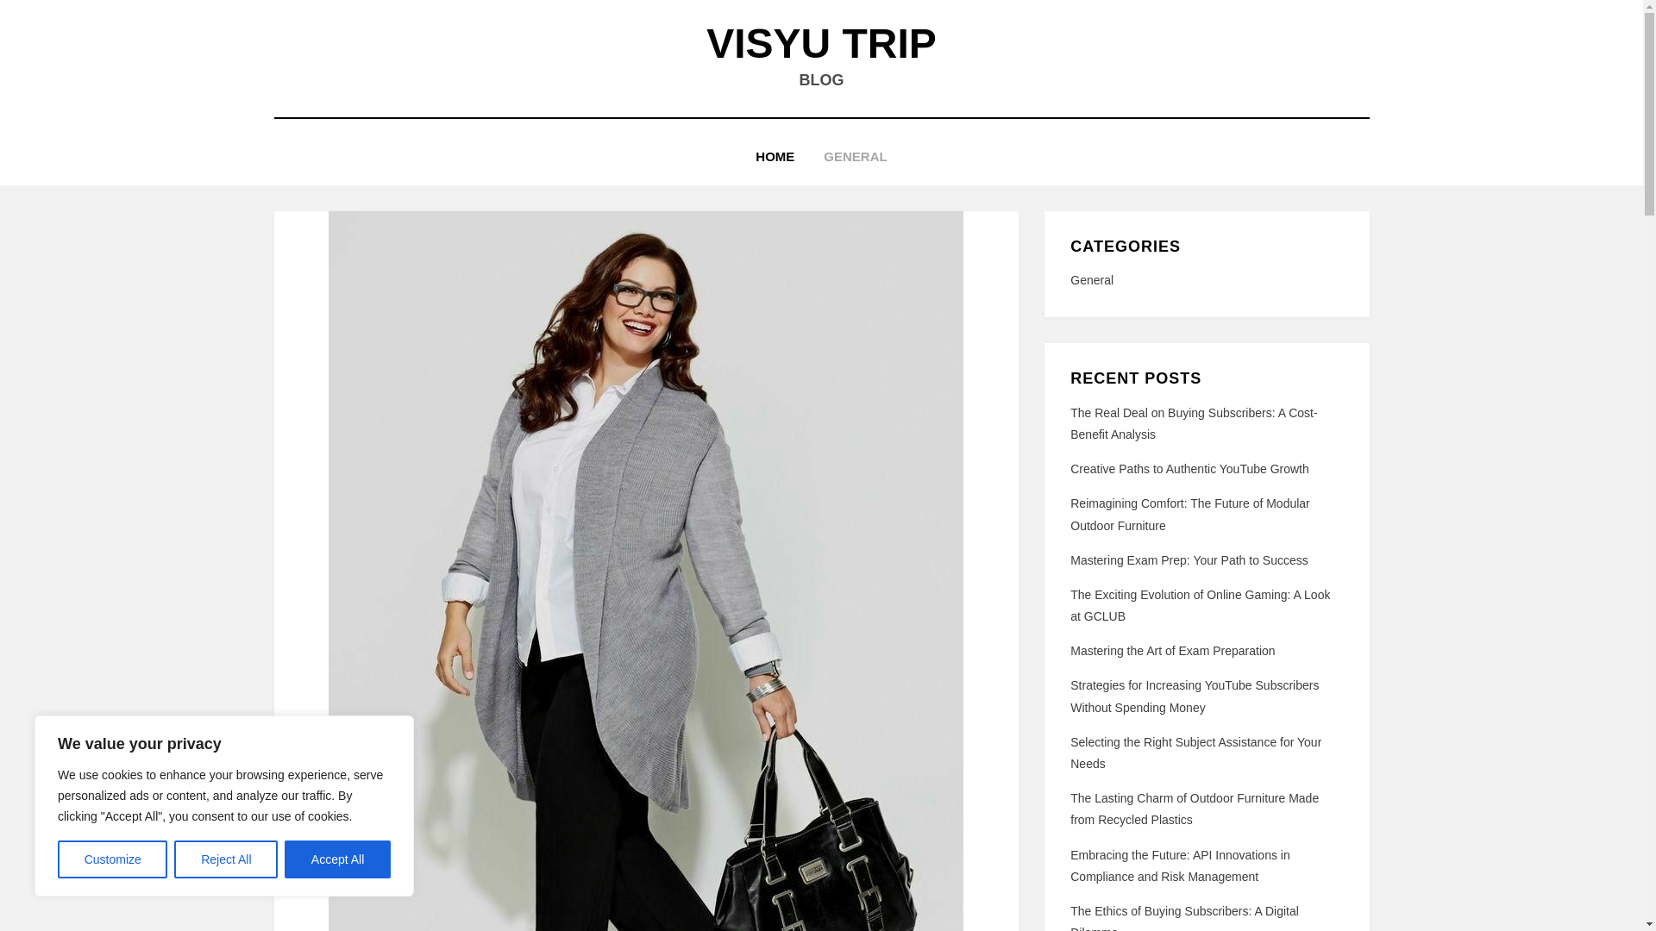  What do you see at coordinates (821, 43) in the screenshot?
I see `VISYU TRIP` at bounding box center [821, 43].